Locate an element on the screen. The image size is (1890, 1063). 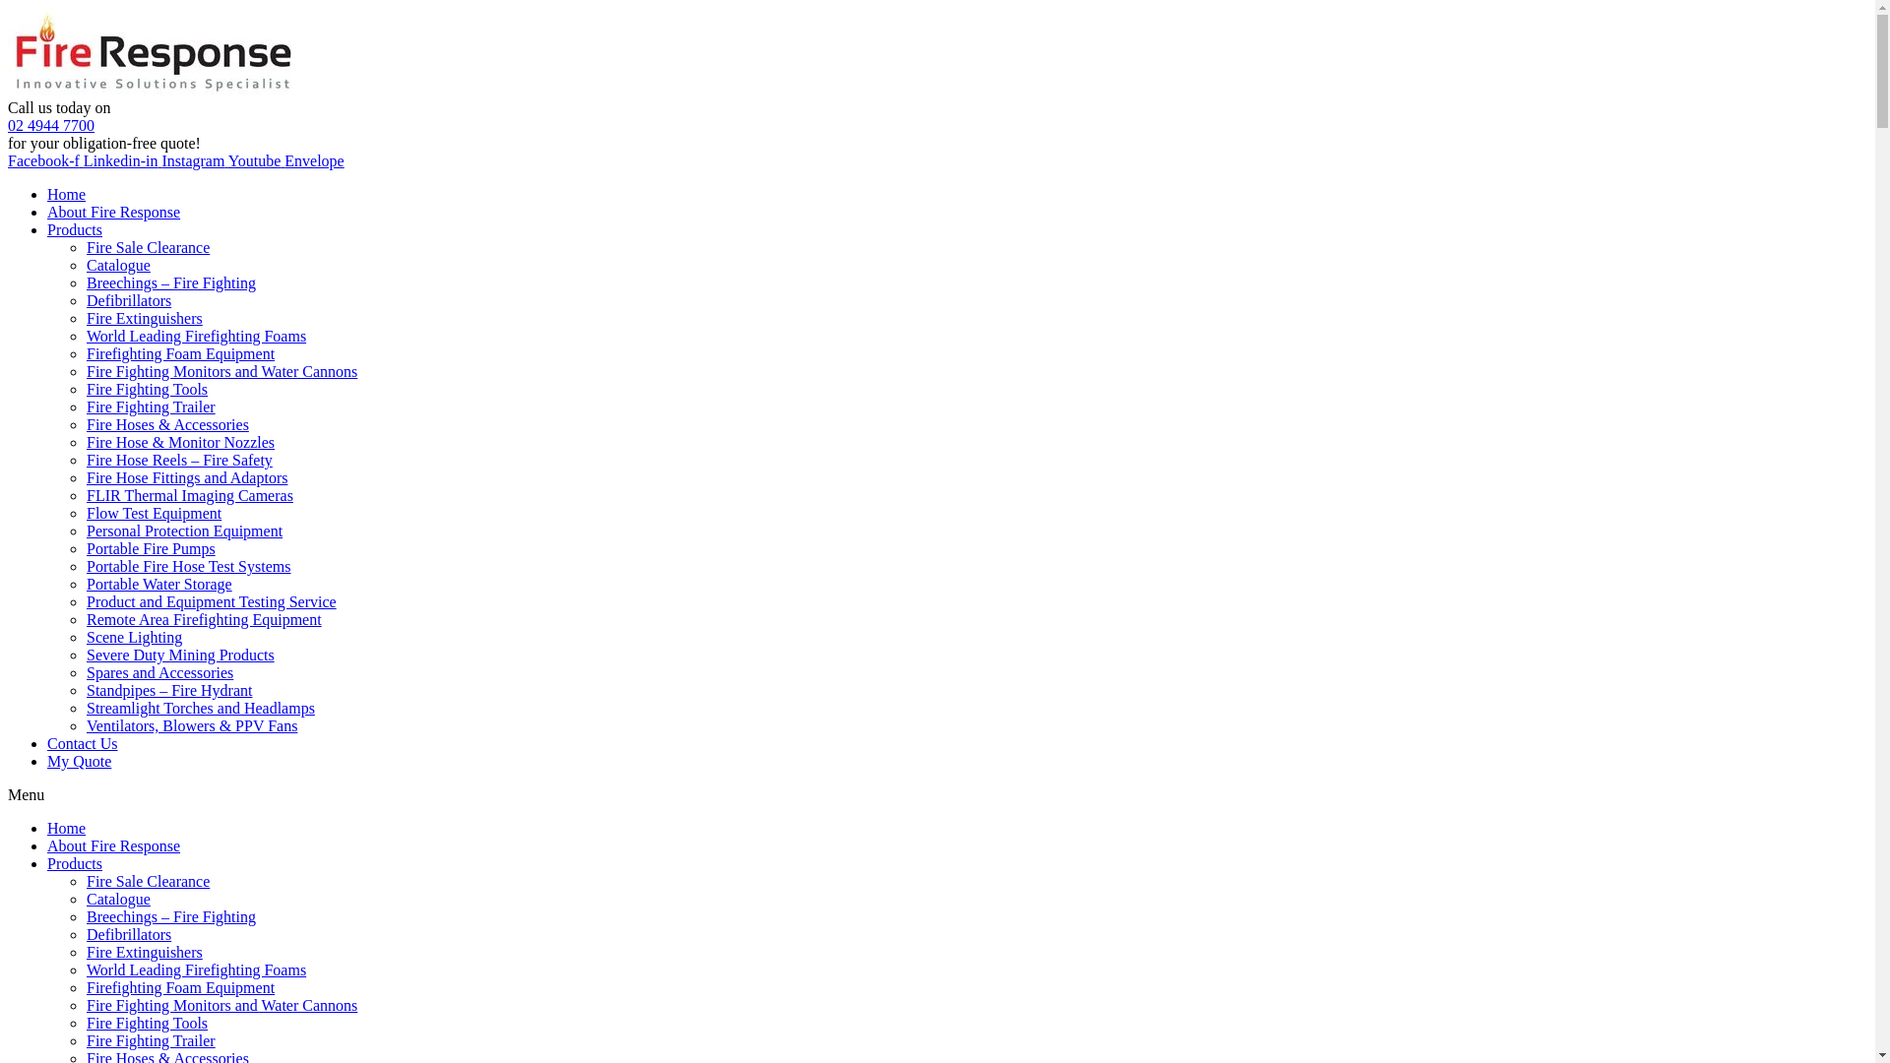
Catalogue is located at coordinates (118, 899).